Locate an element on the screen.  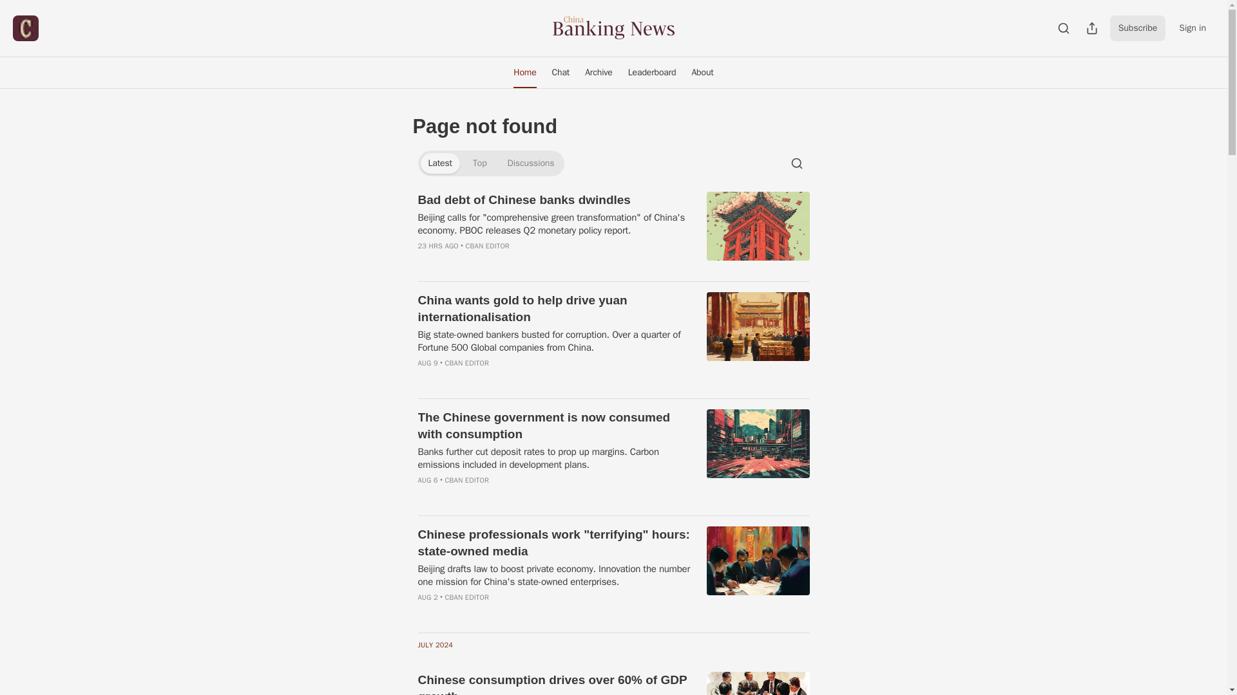
CBAN EDITOR is located at coordinates (488, 245).